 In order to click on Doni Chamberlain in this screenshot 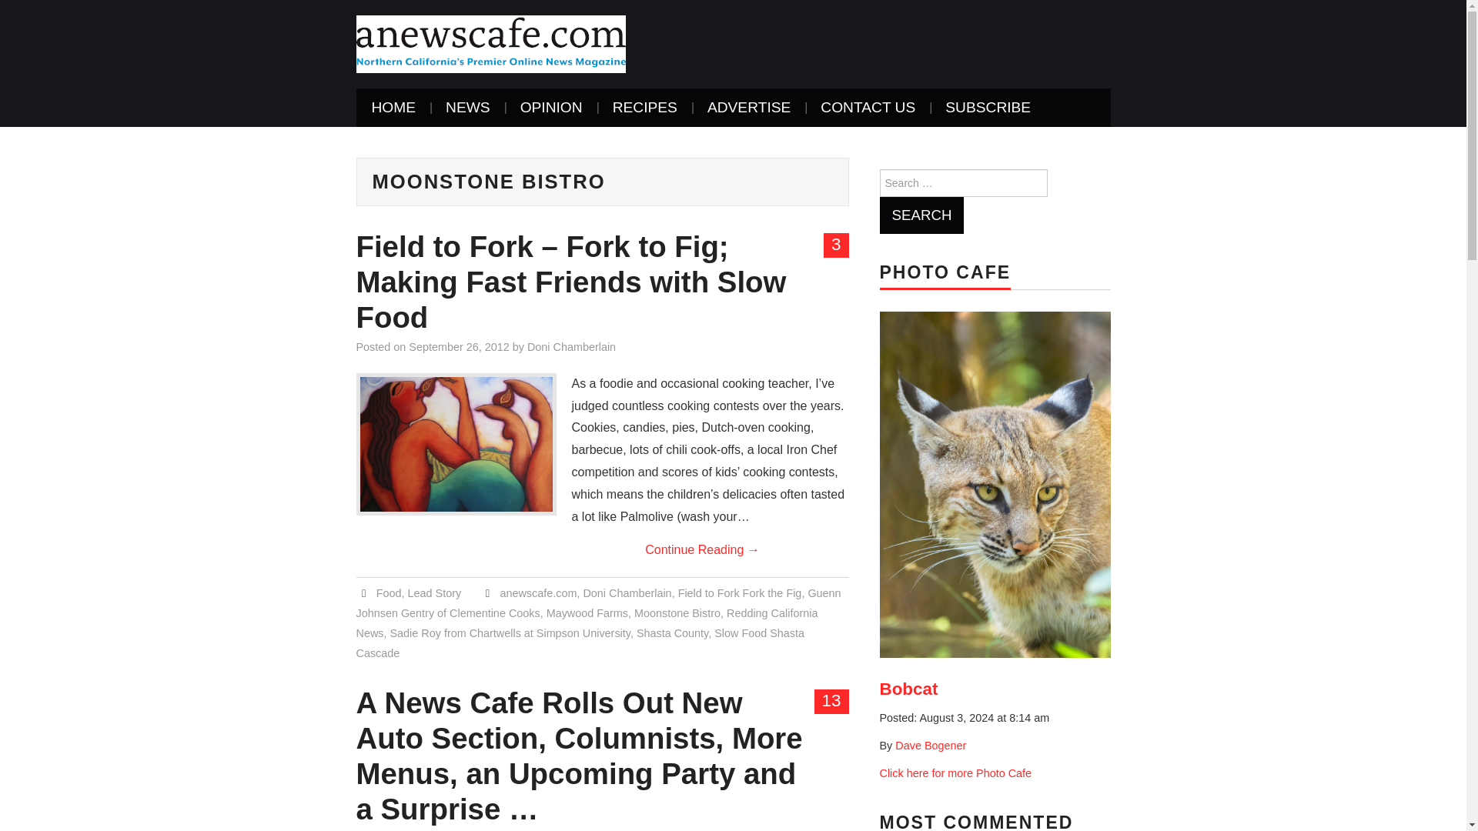, I will do `click(627, 592)`.